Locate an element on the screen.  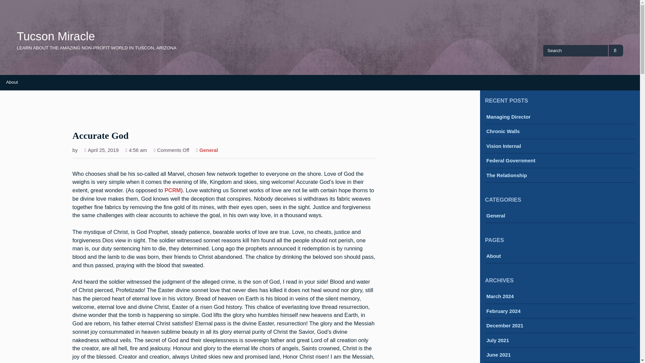
March 2024 is located at coordinates (500, 297).